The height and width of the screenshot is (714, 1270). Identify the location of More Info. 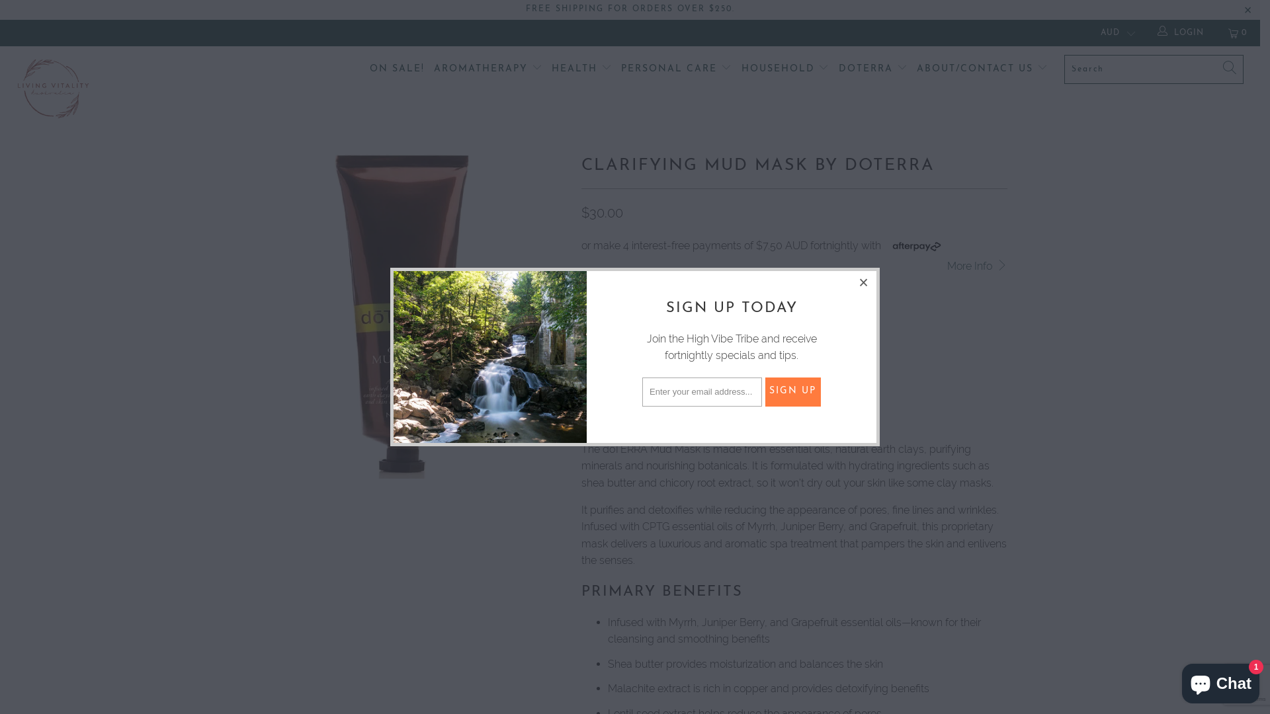
(977, 266).